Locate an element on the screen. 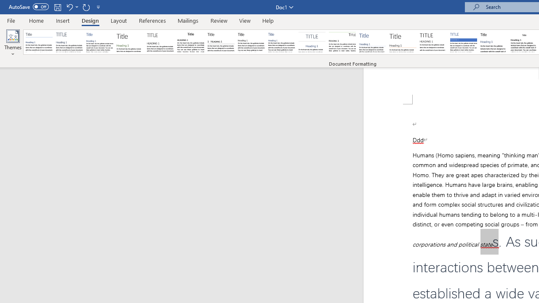  Undo Apply Quick Style Set is located at coordinates (72, 7).